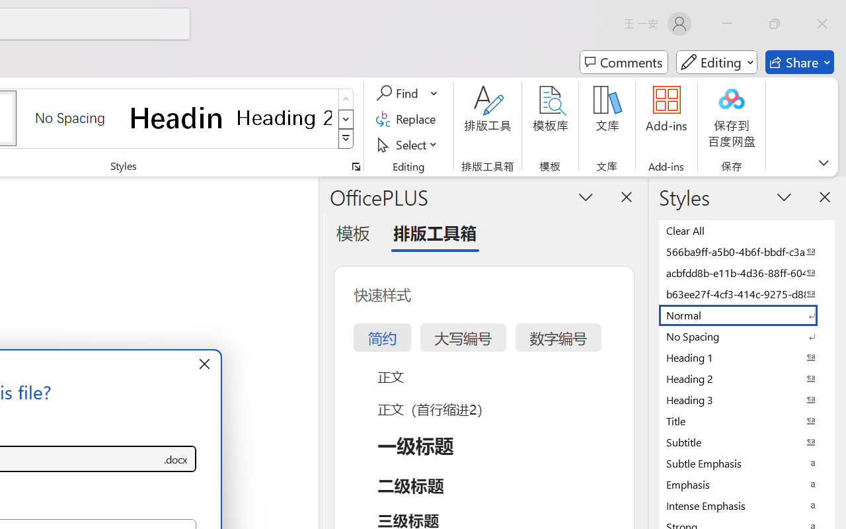 This screenshot has height=529, width=846. Describe the element at coordinates (747, 336) in the screenshot. I see `No Spacing` at that location.